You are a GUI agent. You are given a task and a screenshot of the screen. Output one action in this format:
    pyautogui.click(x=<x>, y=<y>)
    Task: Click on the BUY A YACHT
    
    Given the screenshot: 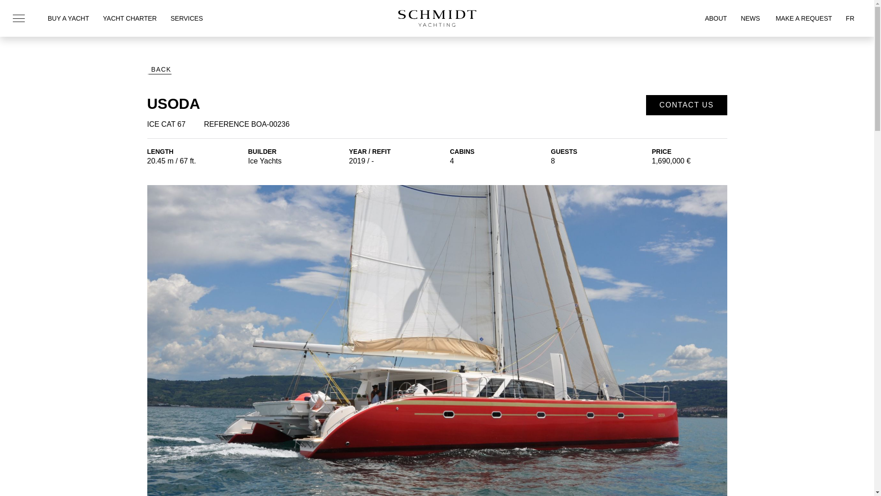 What is the action you would take?
    pyautogui.click(x=68, y=18)
    